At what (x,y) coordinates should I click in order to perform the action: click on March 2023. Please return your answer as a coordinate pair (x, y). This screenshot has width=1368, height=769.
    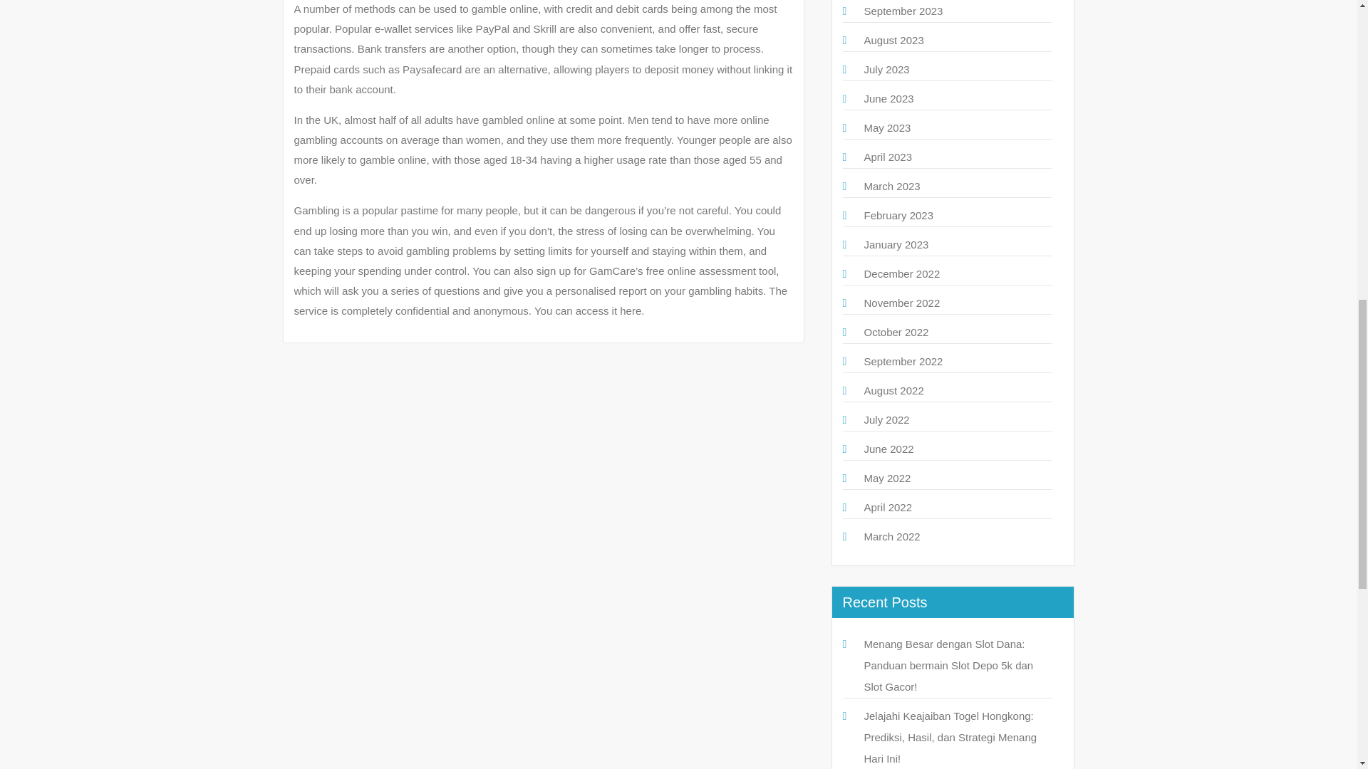
    Looking at the image, I should click on (891, 186).